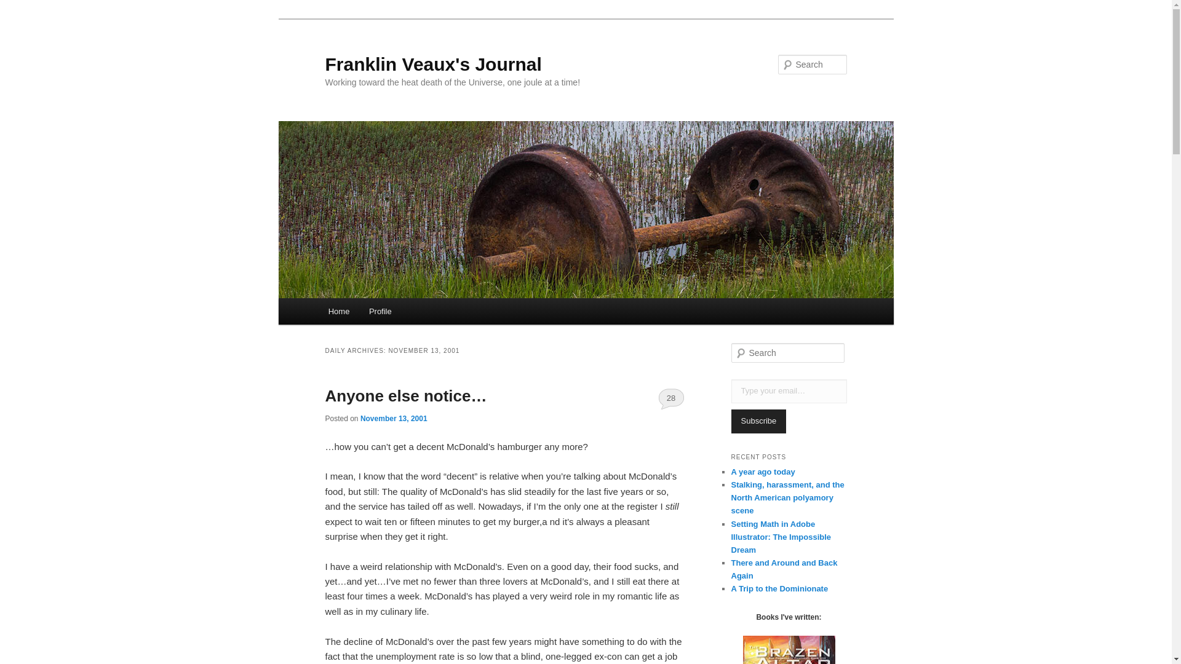 This screenshot has width=1181, height=664. What do you see at coordinates (20, 7) in the screenshot?
I see `Search` at bounding box center [20, 7].